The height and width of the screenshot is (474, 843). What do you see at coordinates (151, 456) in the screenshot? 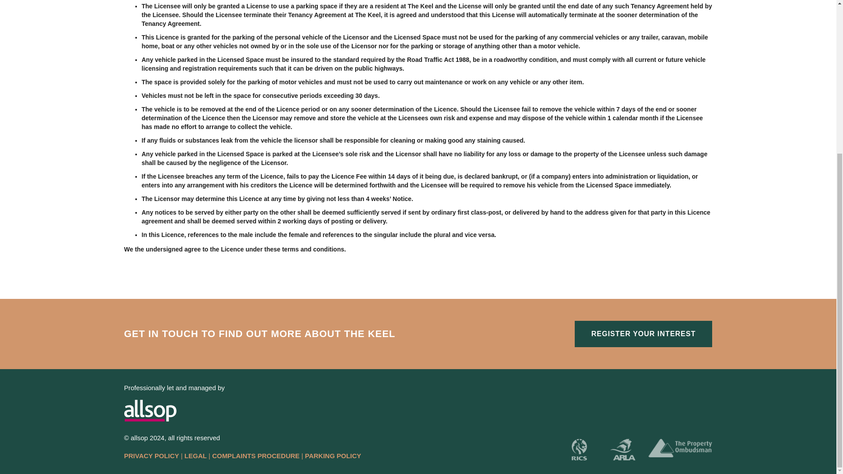
I see `PRIVACY POLICY` at bounding box center [151, 456].